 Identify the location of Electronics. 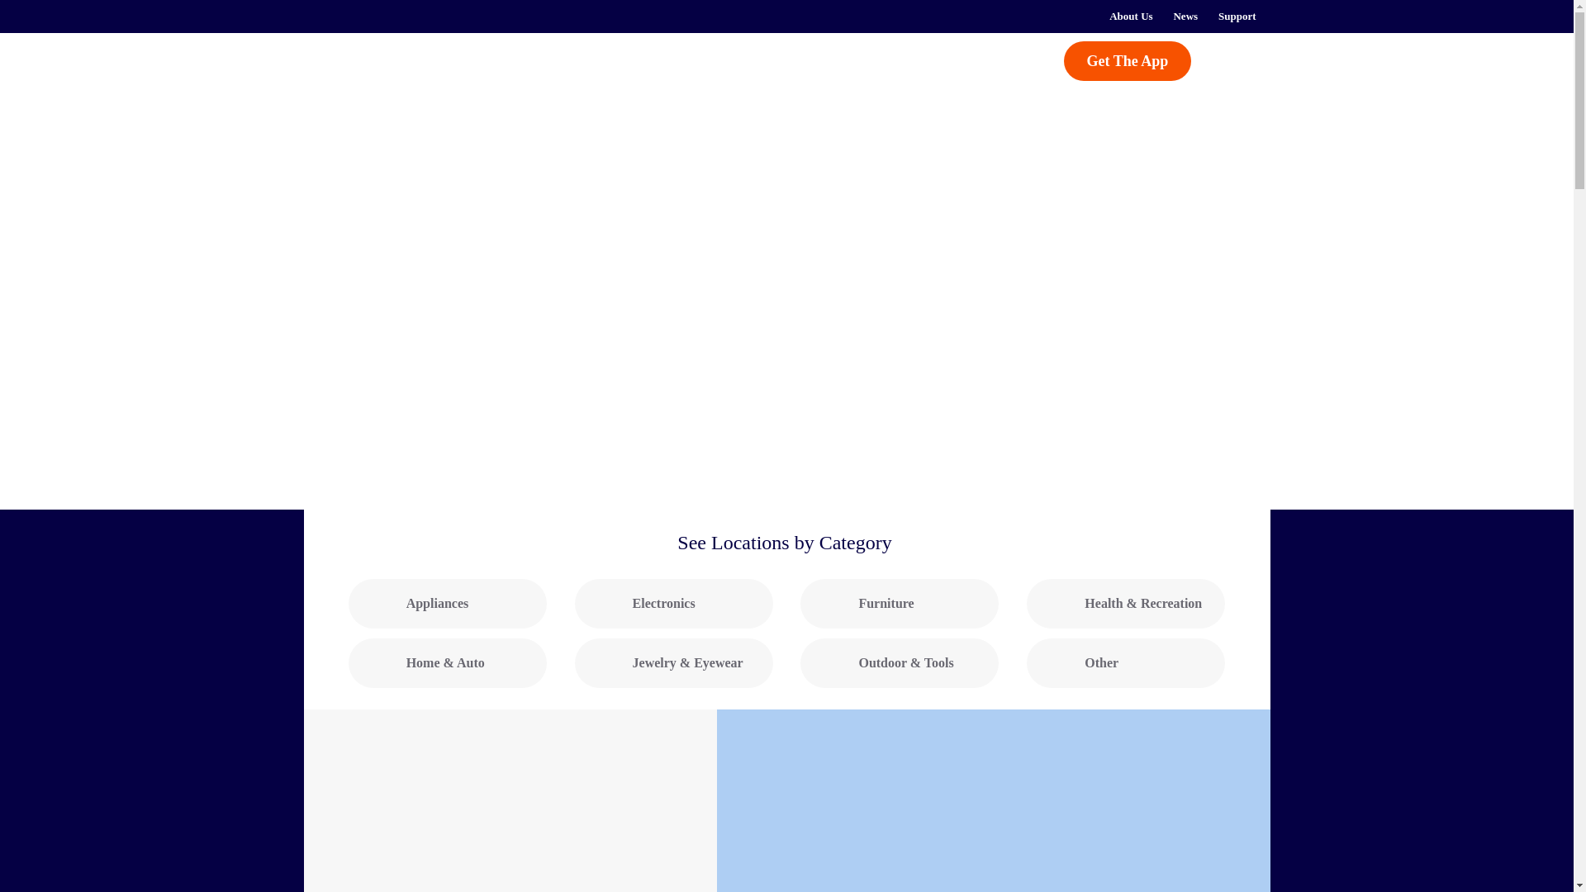
(674, 603).